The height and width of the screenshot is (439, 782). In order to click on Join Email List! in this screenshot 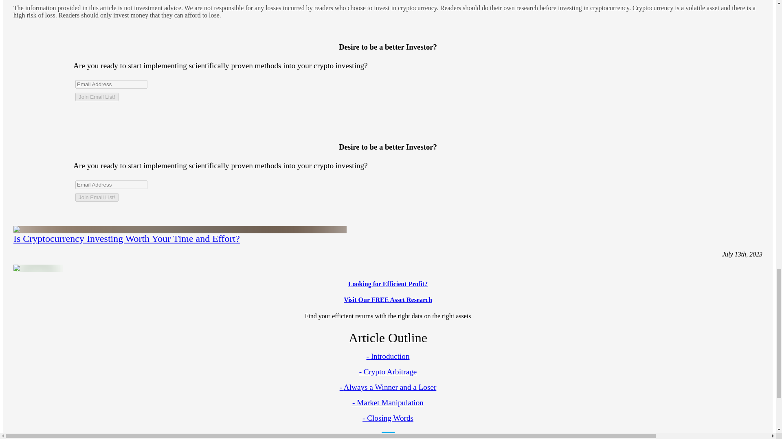, I will do `click(97, 197)`.